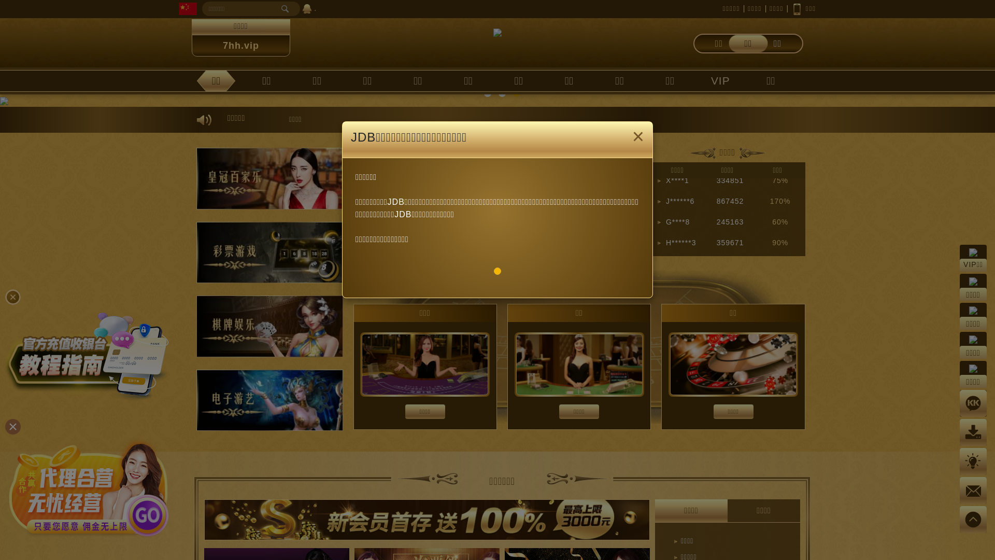  I want to click on VIP, so click(720, 81).